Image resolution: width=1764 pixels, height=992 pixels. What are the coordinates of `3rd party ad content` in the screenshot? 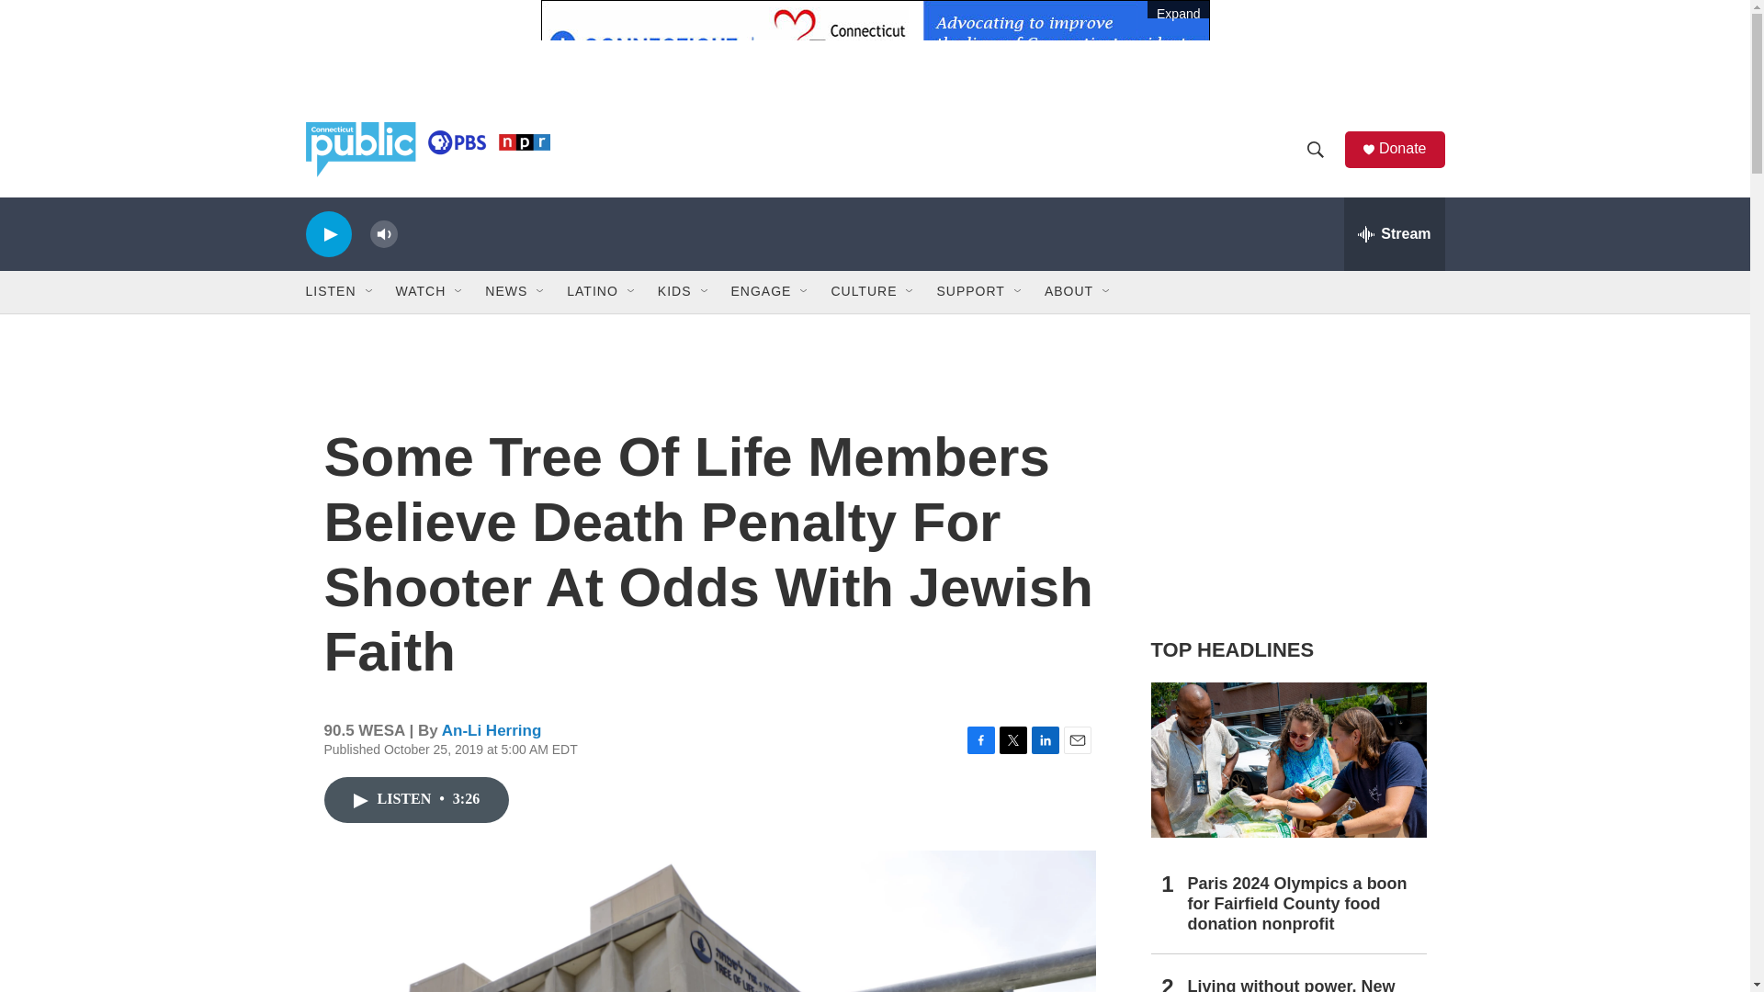 It's located at (1287, 485).